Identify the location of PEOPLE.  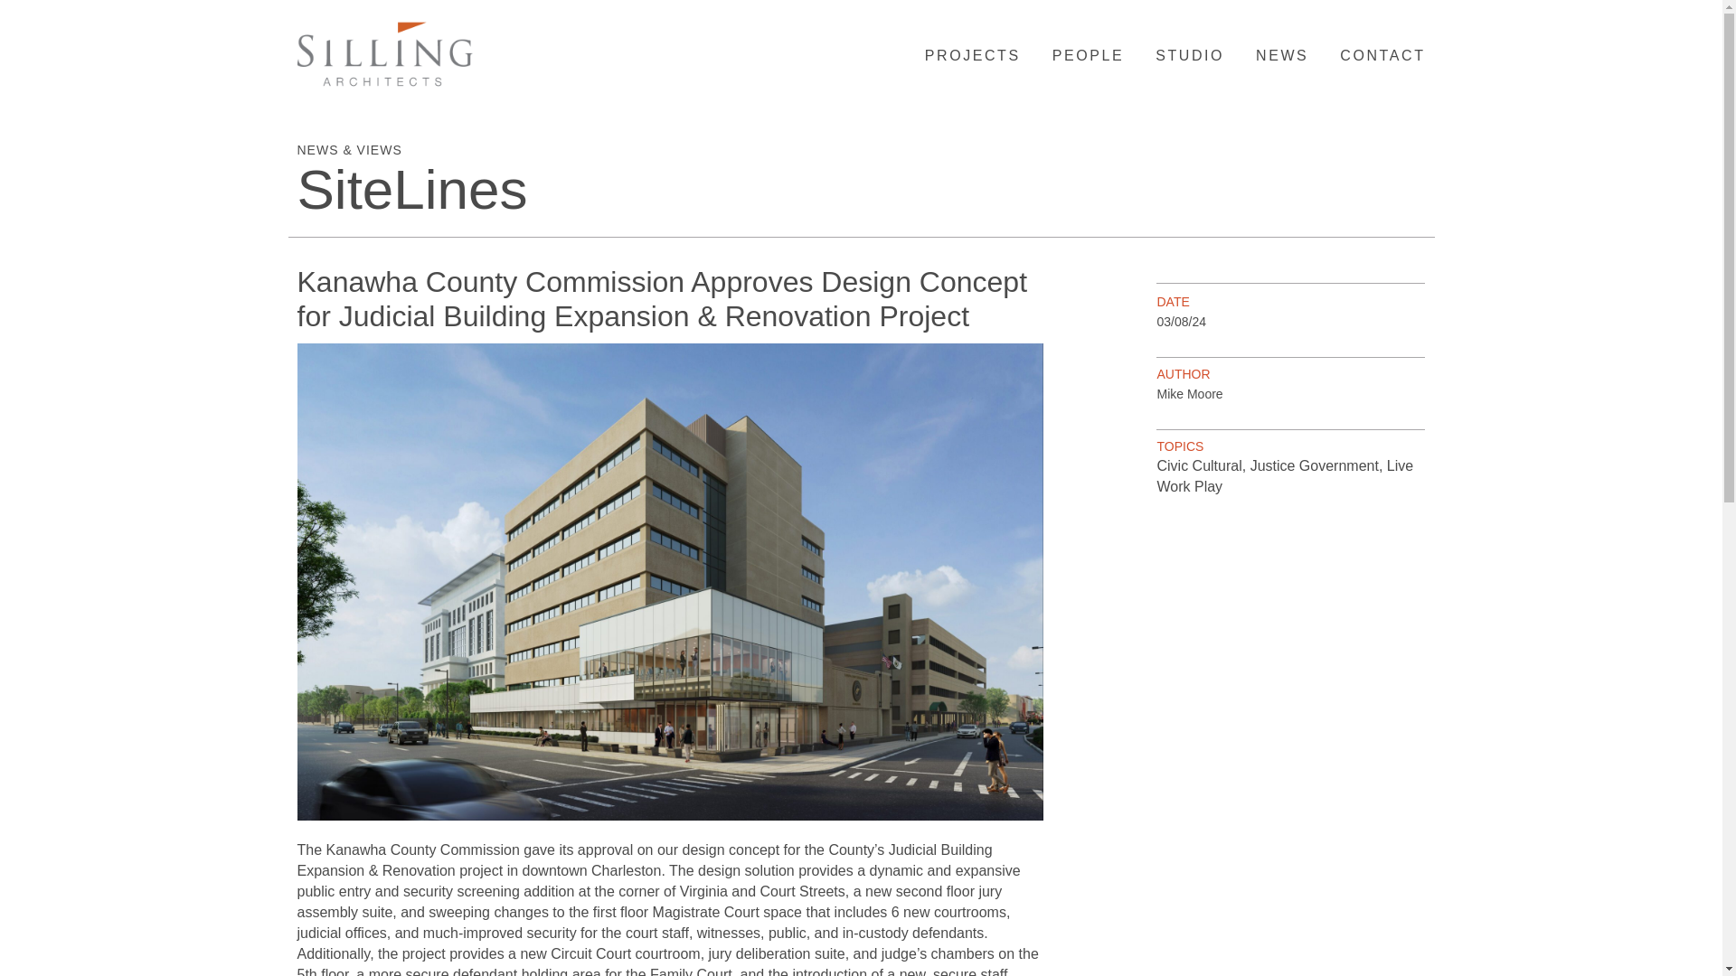
(1087, 55).